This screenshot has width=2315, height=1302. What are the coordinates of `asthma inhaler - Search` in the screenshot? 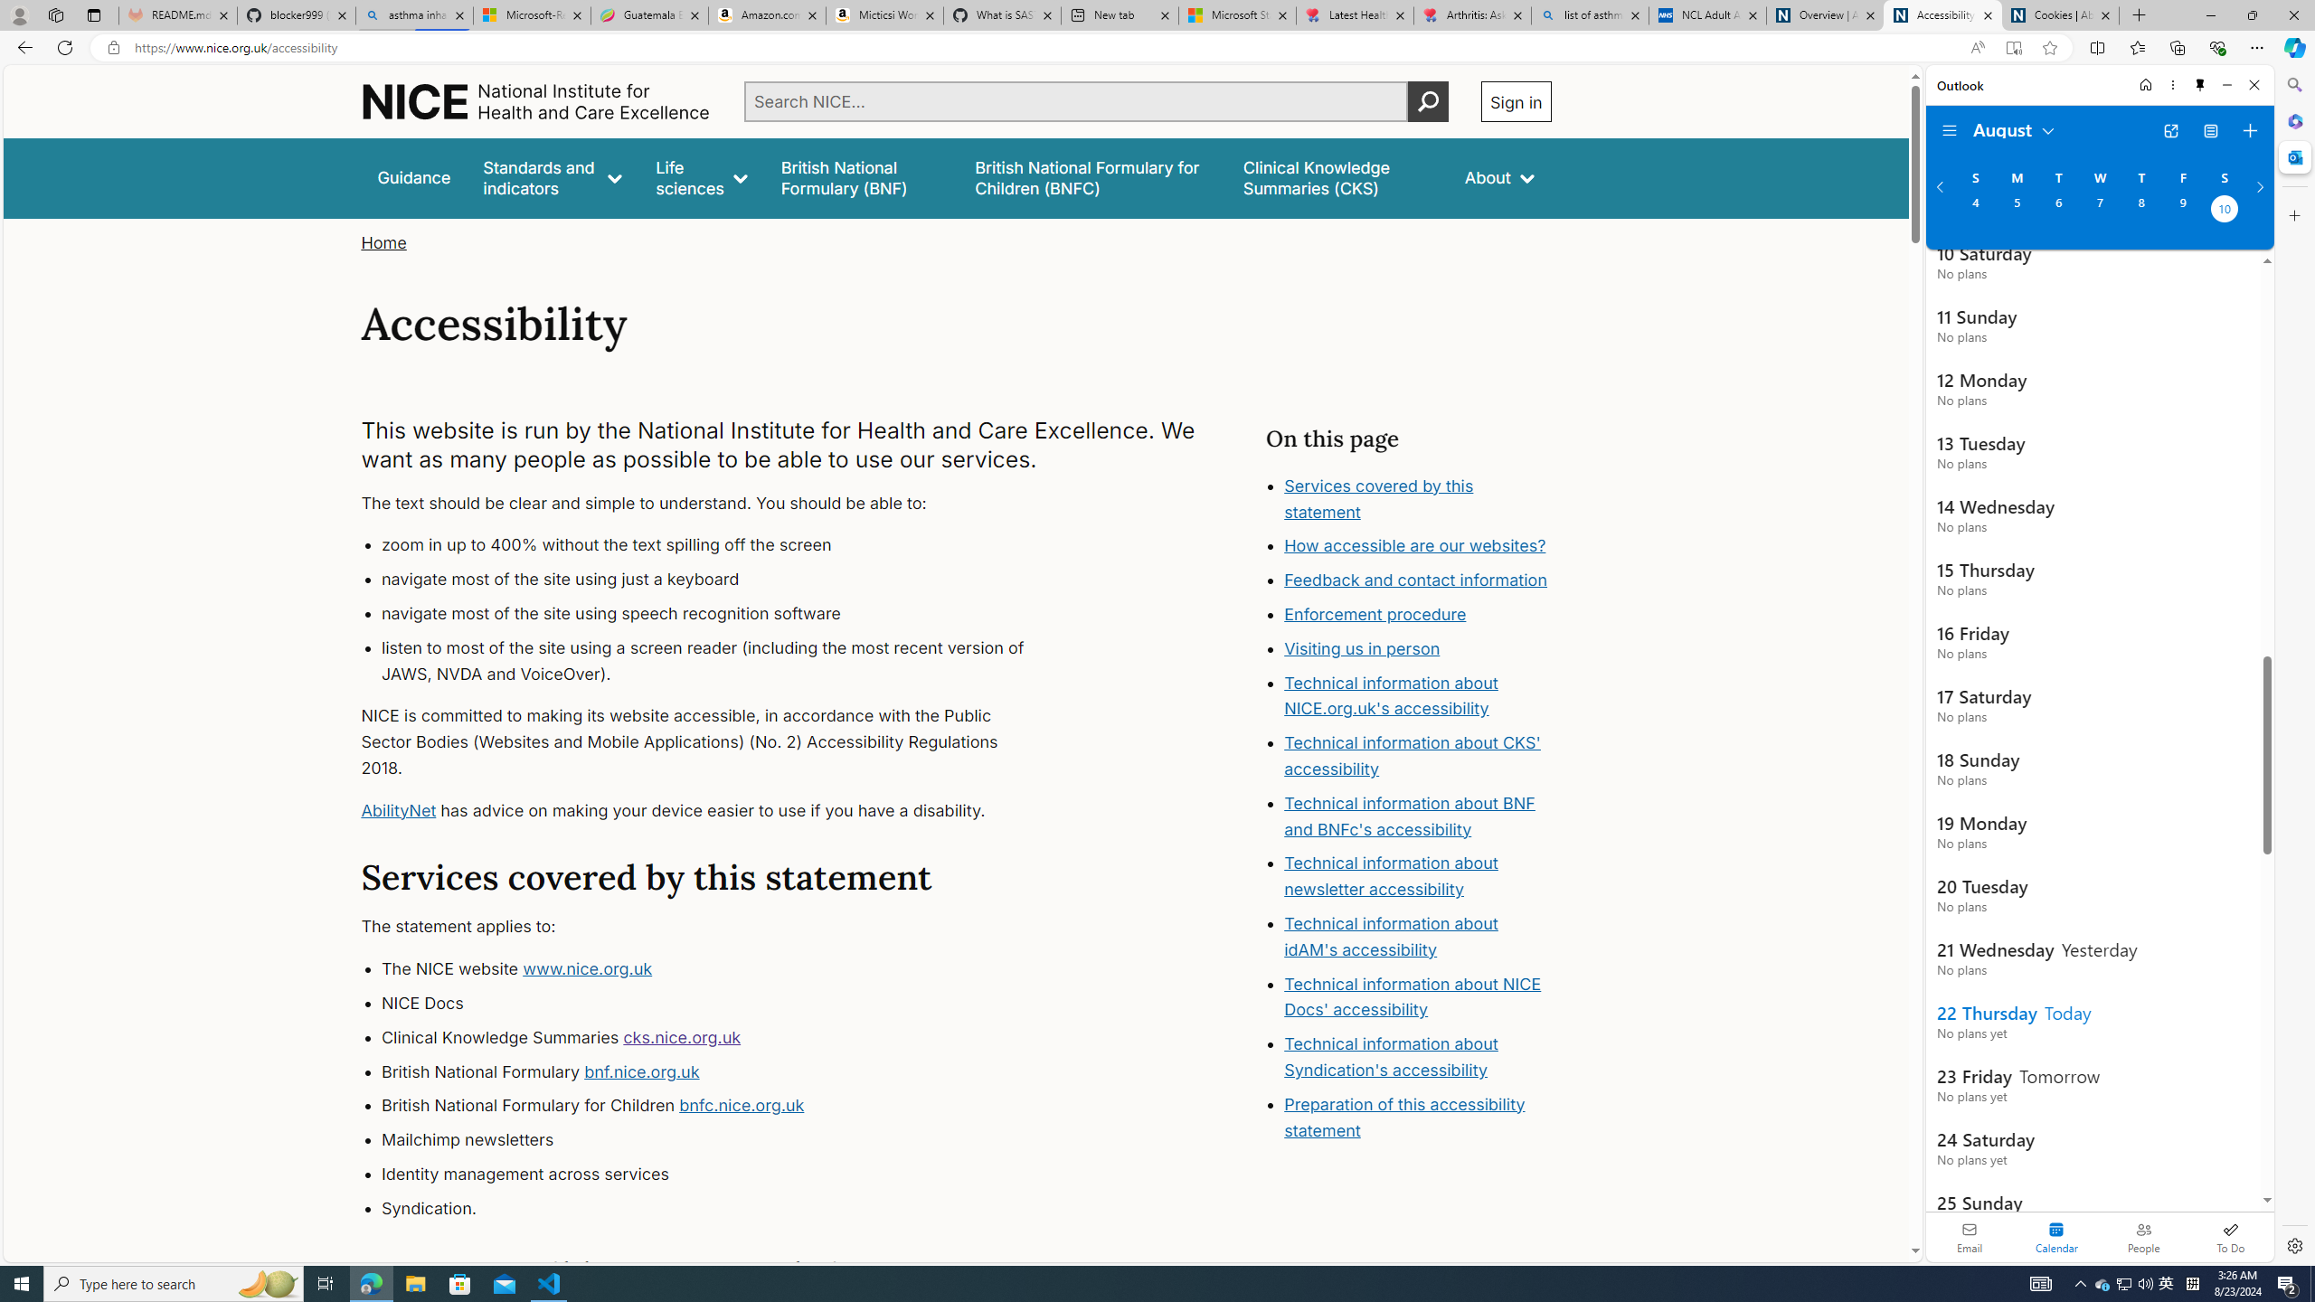 It's located at (414, 15).